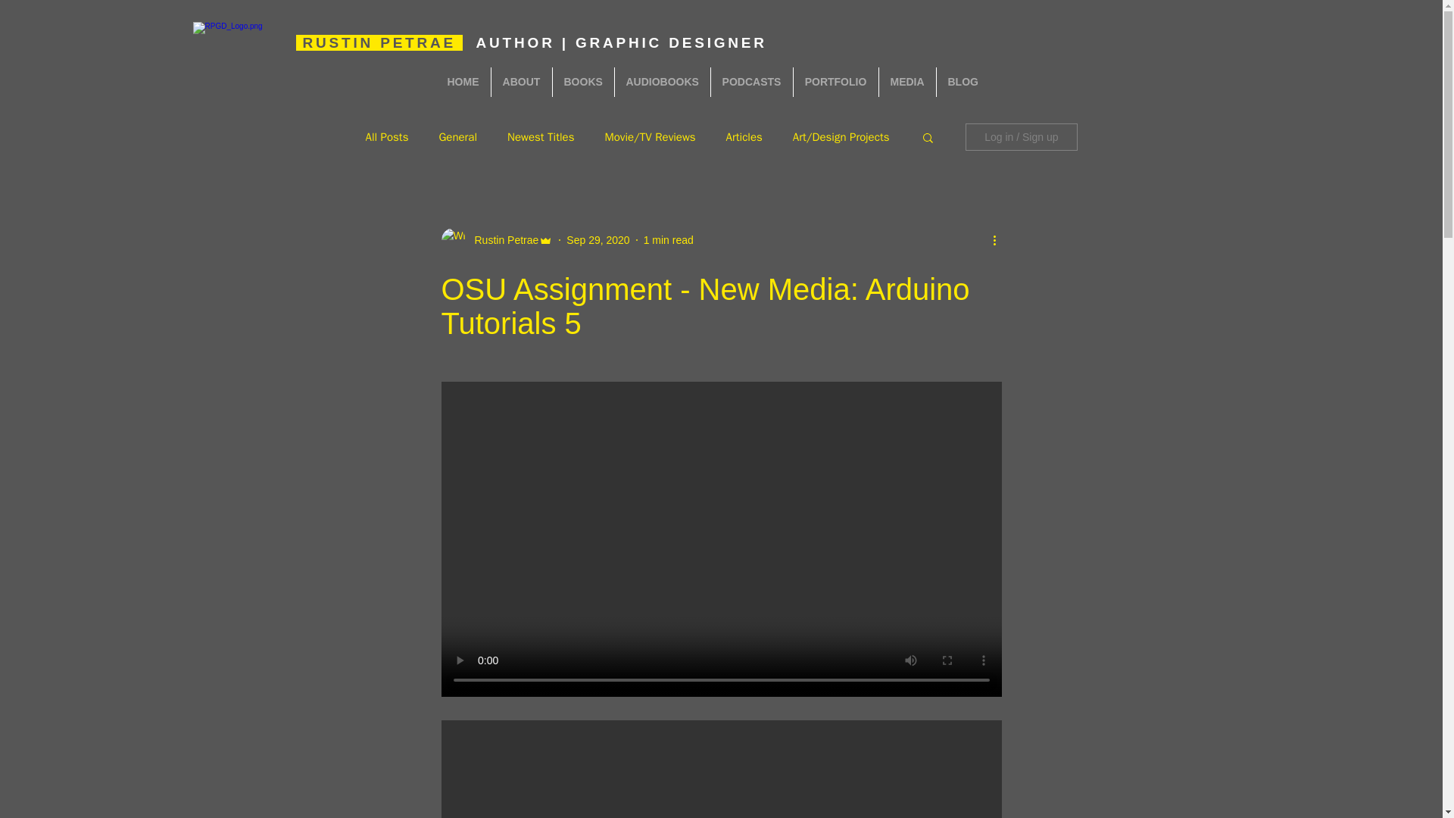 This screenshot has width=1454, height=818. What do you see at coordinates (962, 82) in the screenshot?
I see `BLOG` at bounding box center [962, 82].